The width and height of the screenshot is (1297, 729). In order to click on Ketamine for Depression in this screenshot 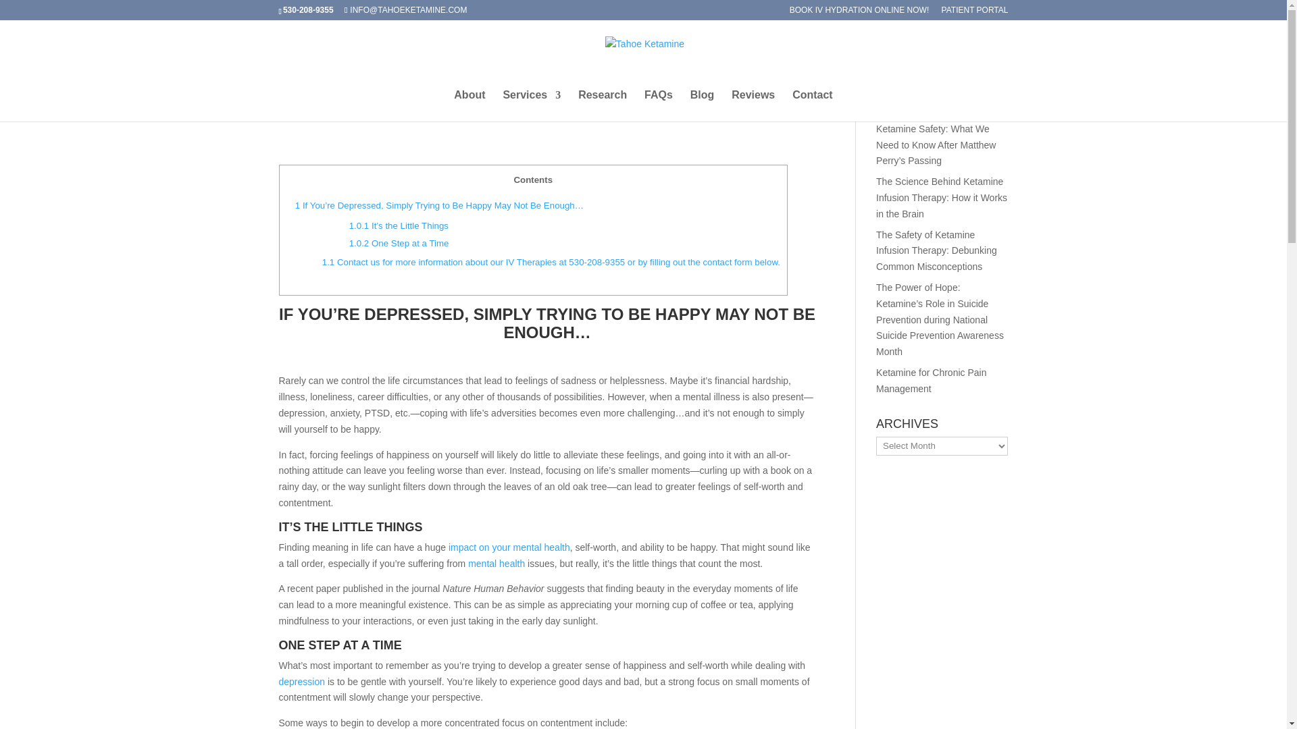, I will do `click(480, 93)`.